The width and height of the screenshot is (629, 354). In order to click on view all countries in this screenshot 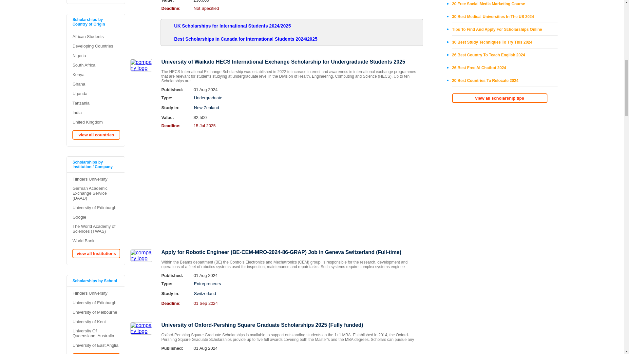, I will do `click(96, 353)`.